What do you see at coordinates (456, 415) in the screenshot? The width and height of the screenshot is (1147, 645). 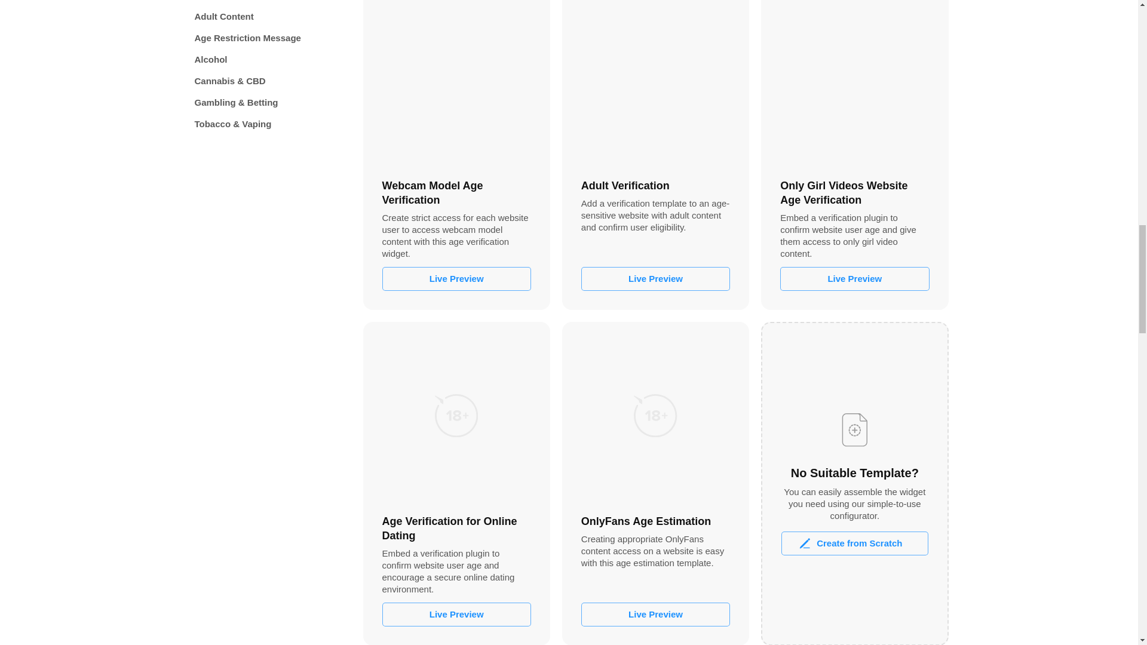 I see `Age Verification for Online Dating` at bounding box center [456, 415].